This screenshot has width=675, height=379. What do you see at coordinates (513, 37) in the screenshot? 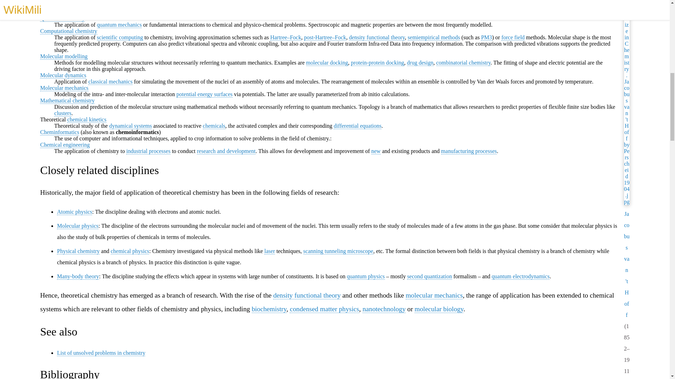
I see `force field` at bounding box center [513, 37].